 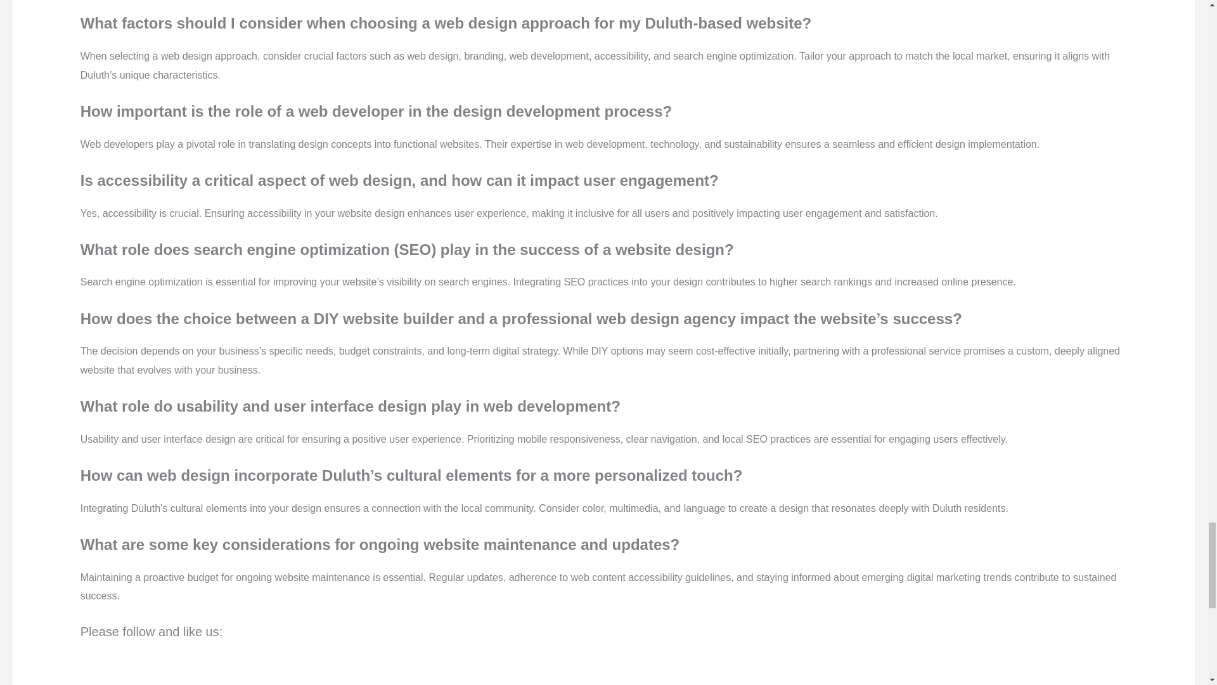 I want to click on Pin Share, so click(x=913, y=632).